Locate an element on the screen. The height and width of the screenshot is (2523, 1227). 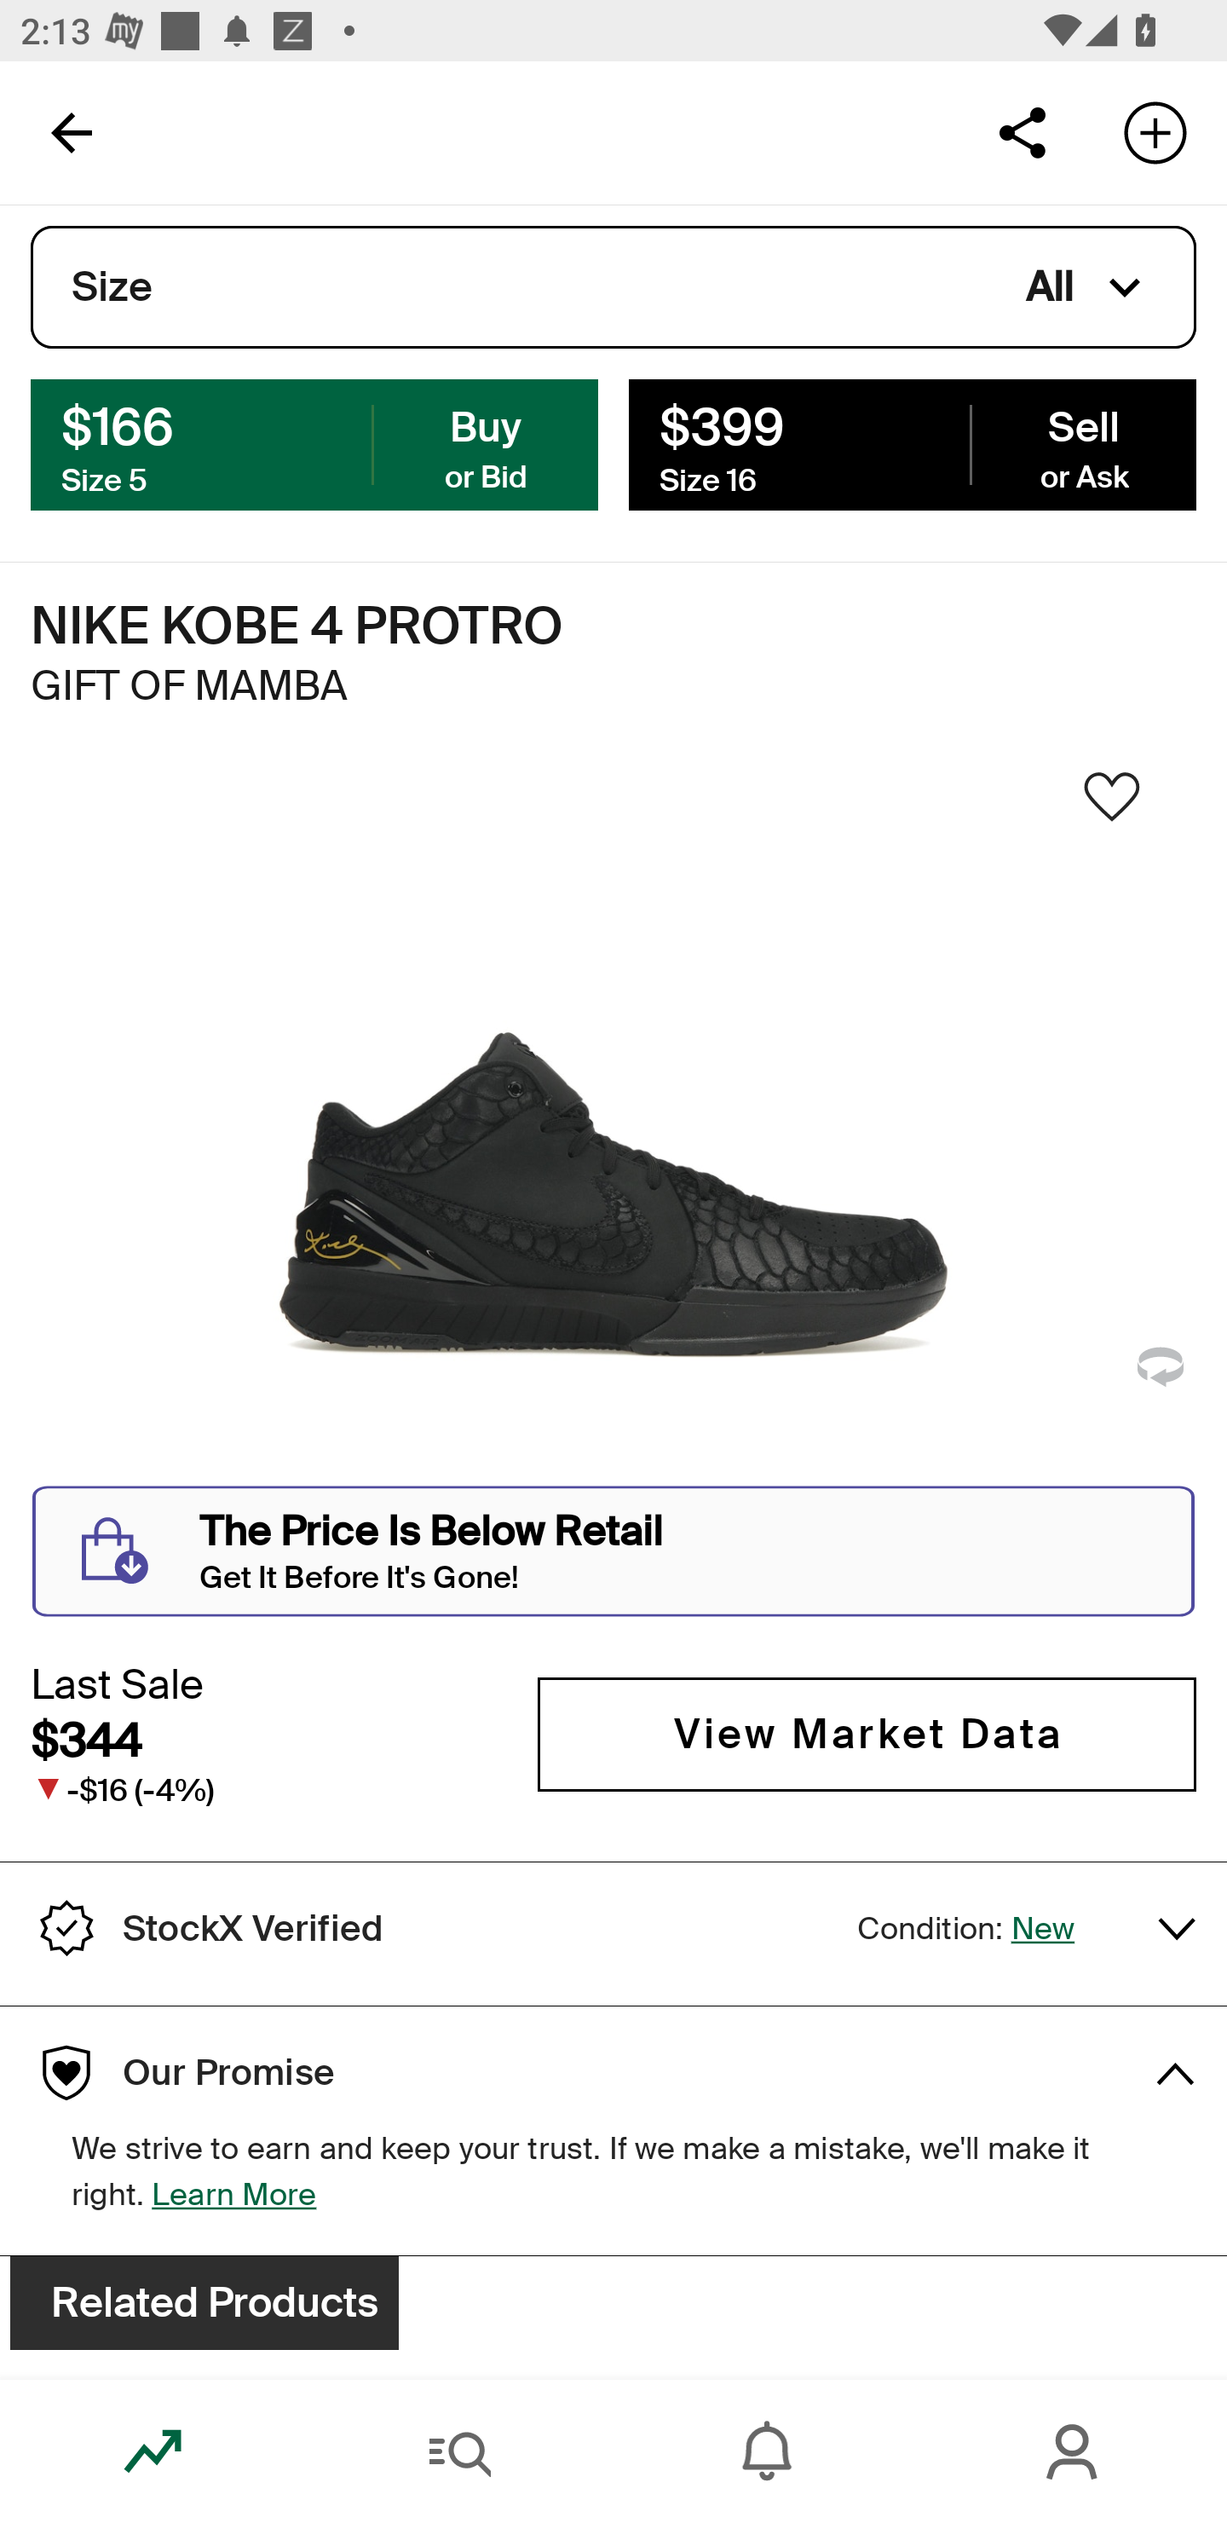
Sneaker Image is located at coordinates (613, 1126).